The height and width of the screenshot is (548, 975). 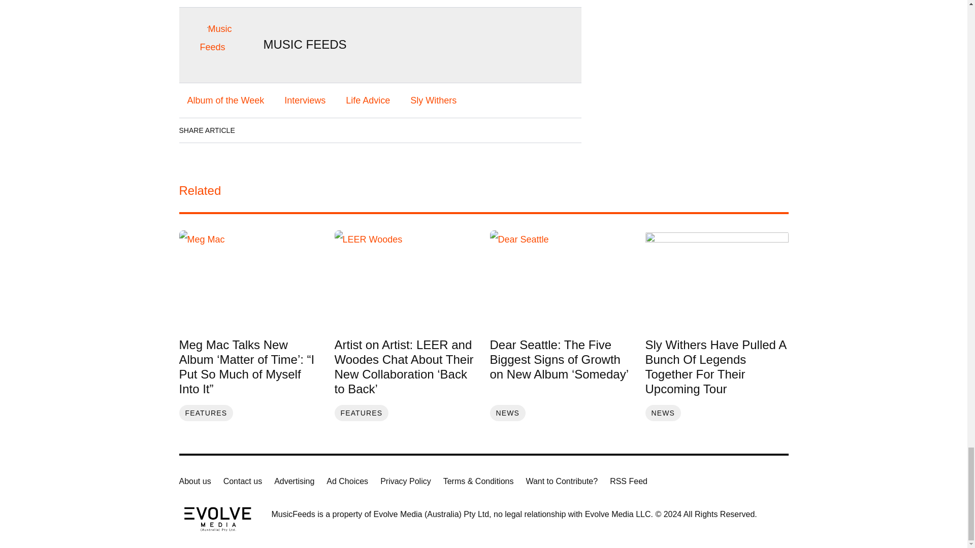 What do you see at coordinates (305, 100) in the screenshot?
I see `Interviews` at bounding box center [305, 100].